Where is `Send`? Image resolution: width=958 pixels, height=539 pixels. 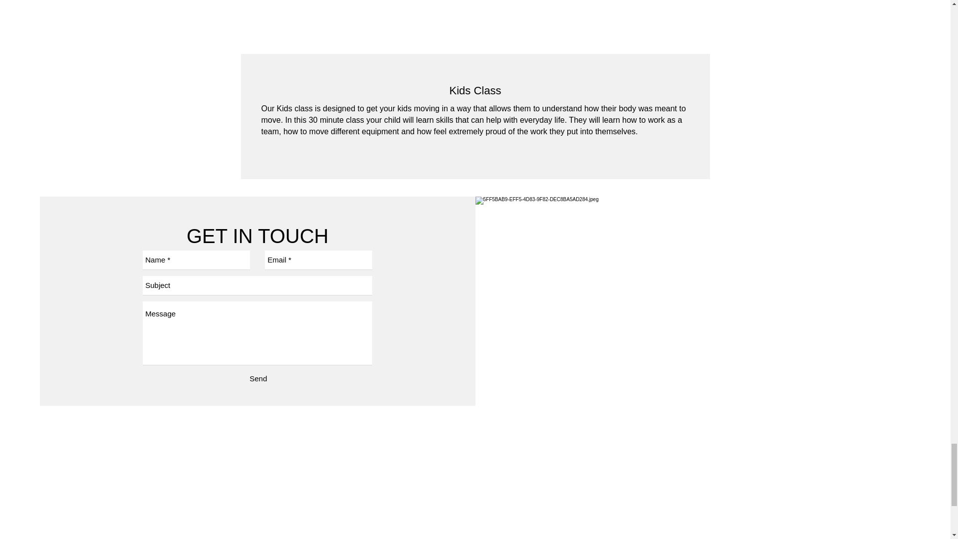 Send is located at coordinates (258, 379).